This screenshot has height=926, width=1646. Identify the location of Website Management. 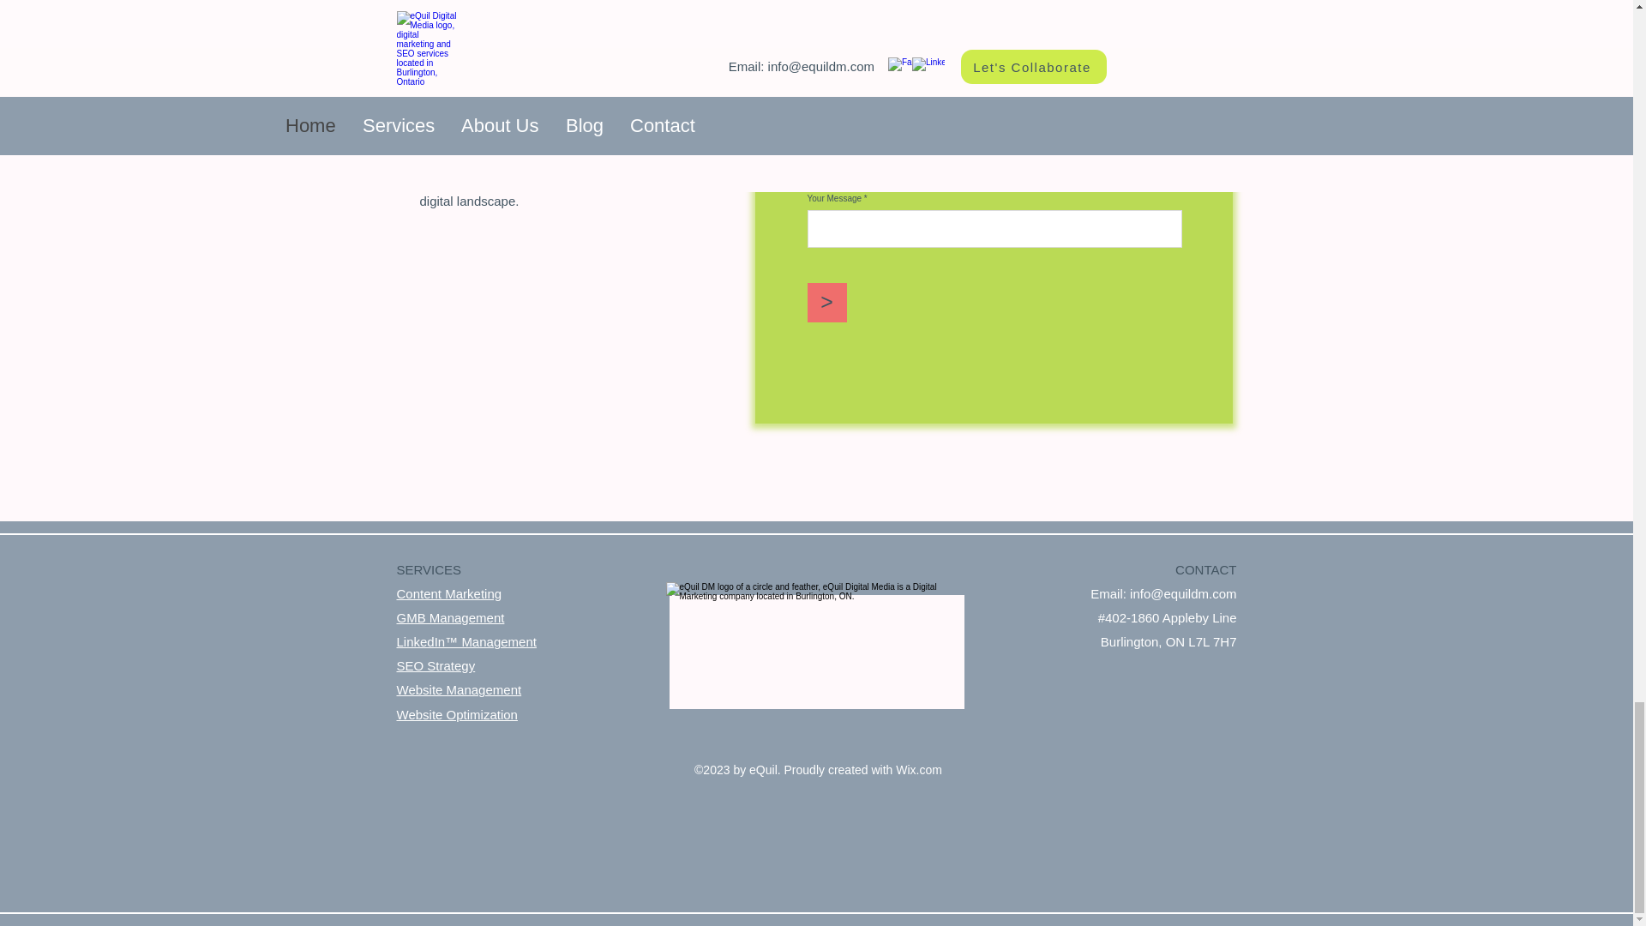
(459, 689).